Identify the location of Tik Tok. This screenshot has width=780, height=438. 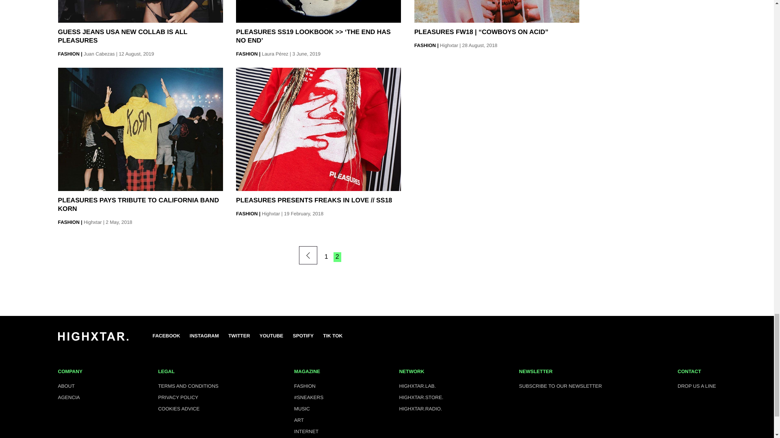
(332, 336).